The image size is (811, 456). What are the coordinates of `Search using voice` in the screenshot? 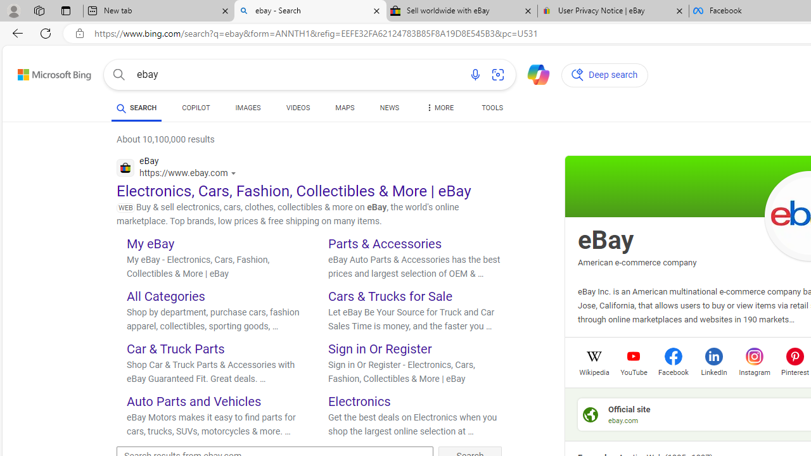 It's located at (475, 75).